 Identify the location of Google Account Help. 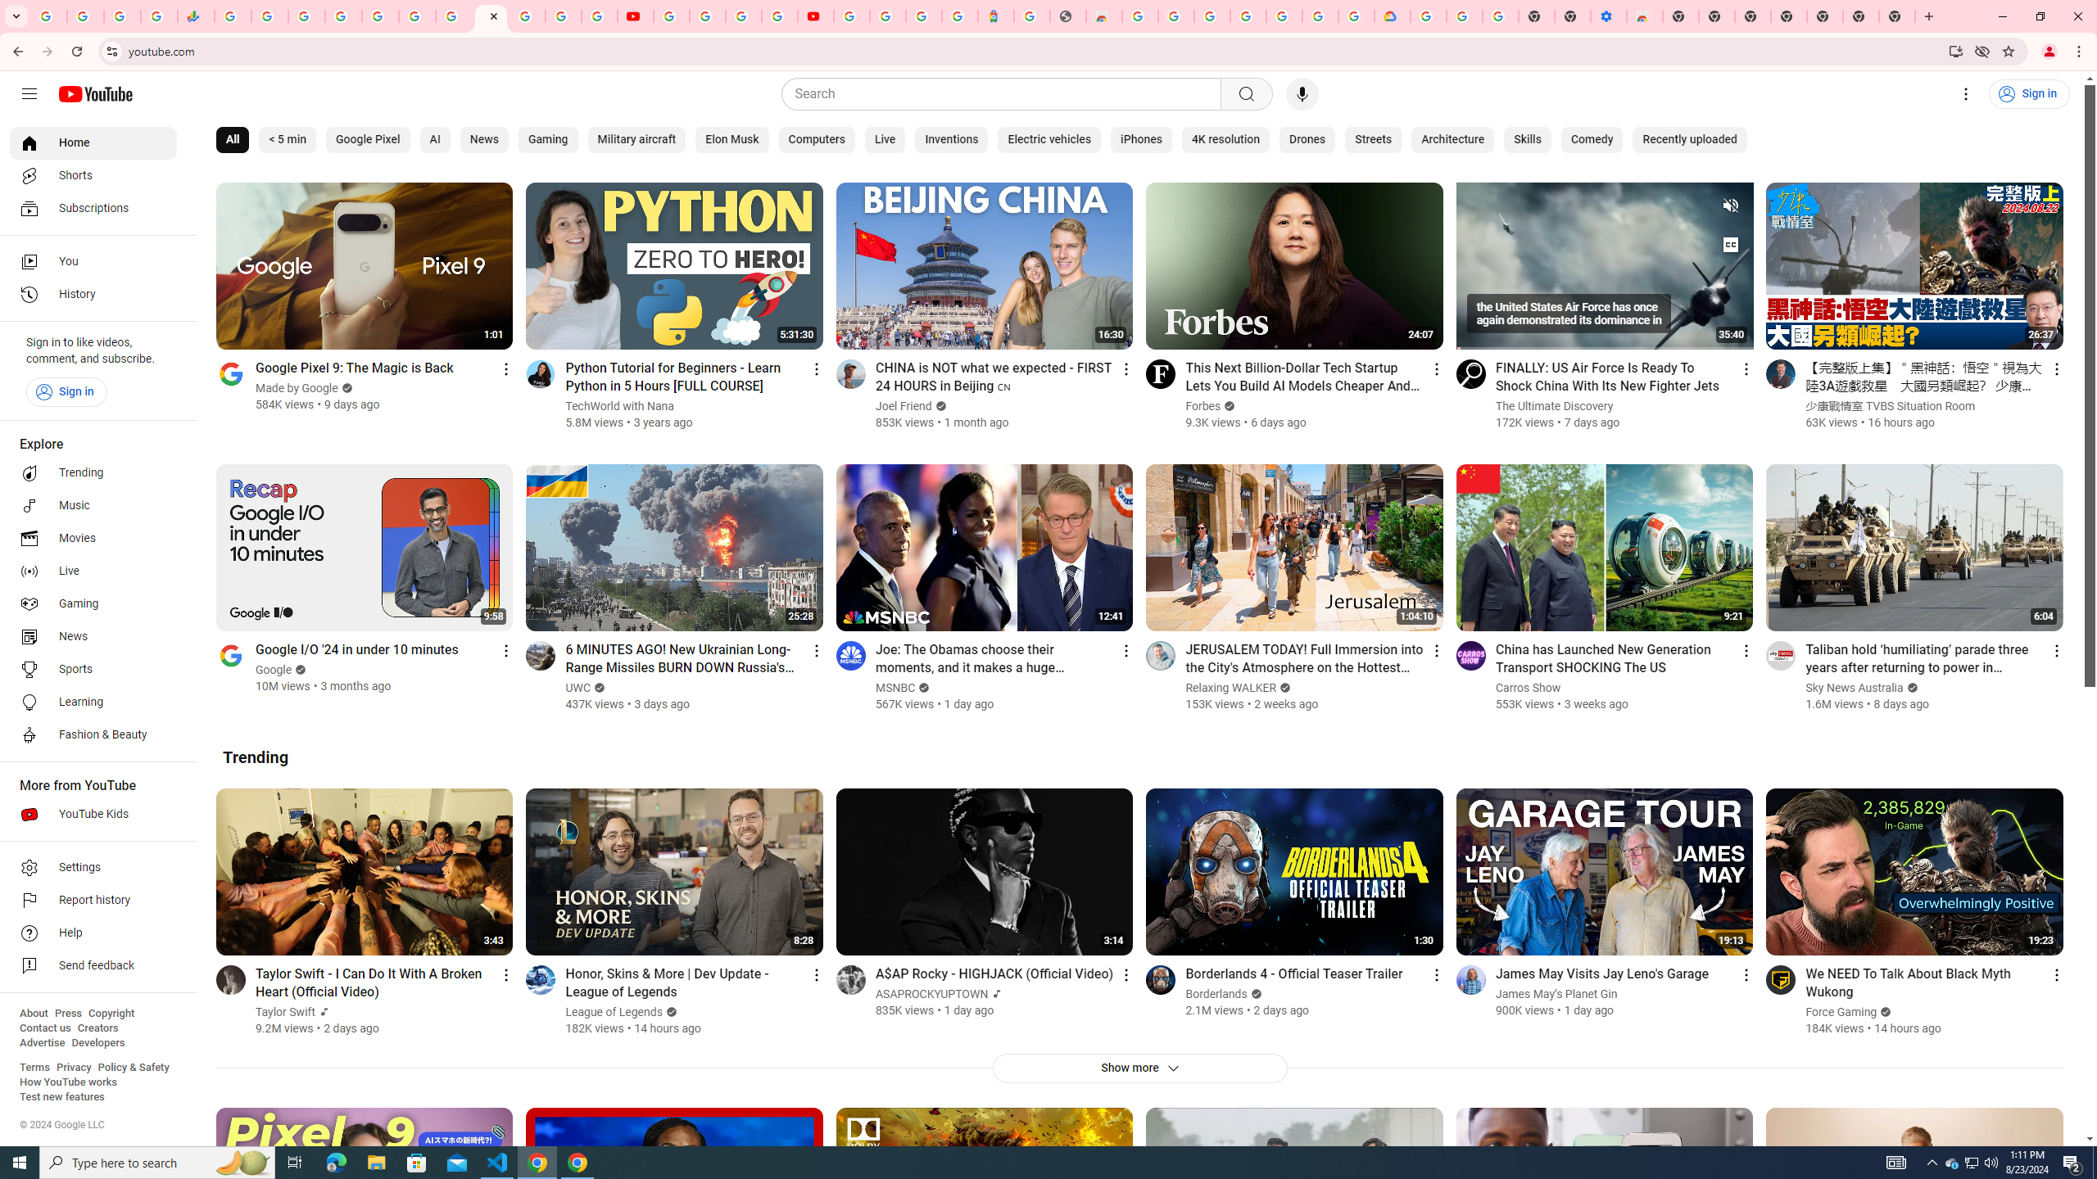
(708, 16).